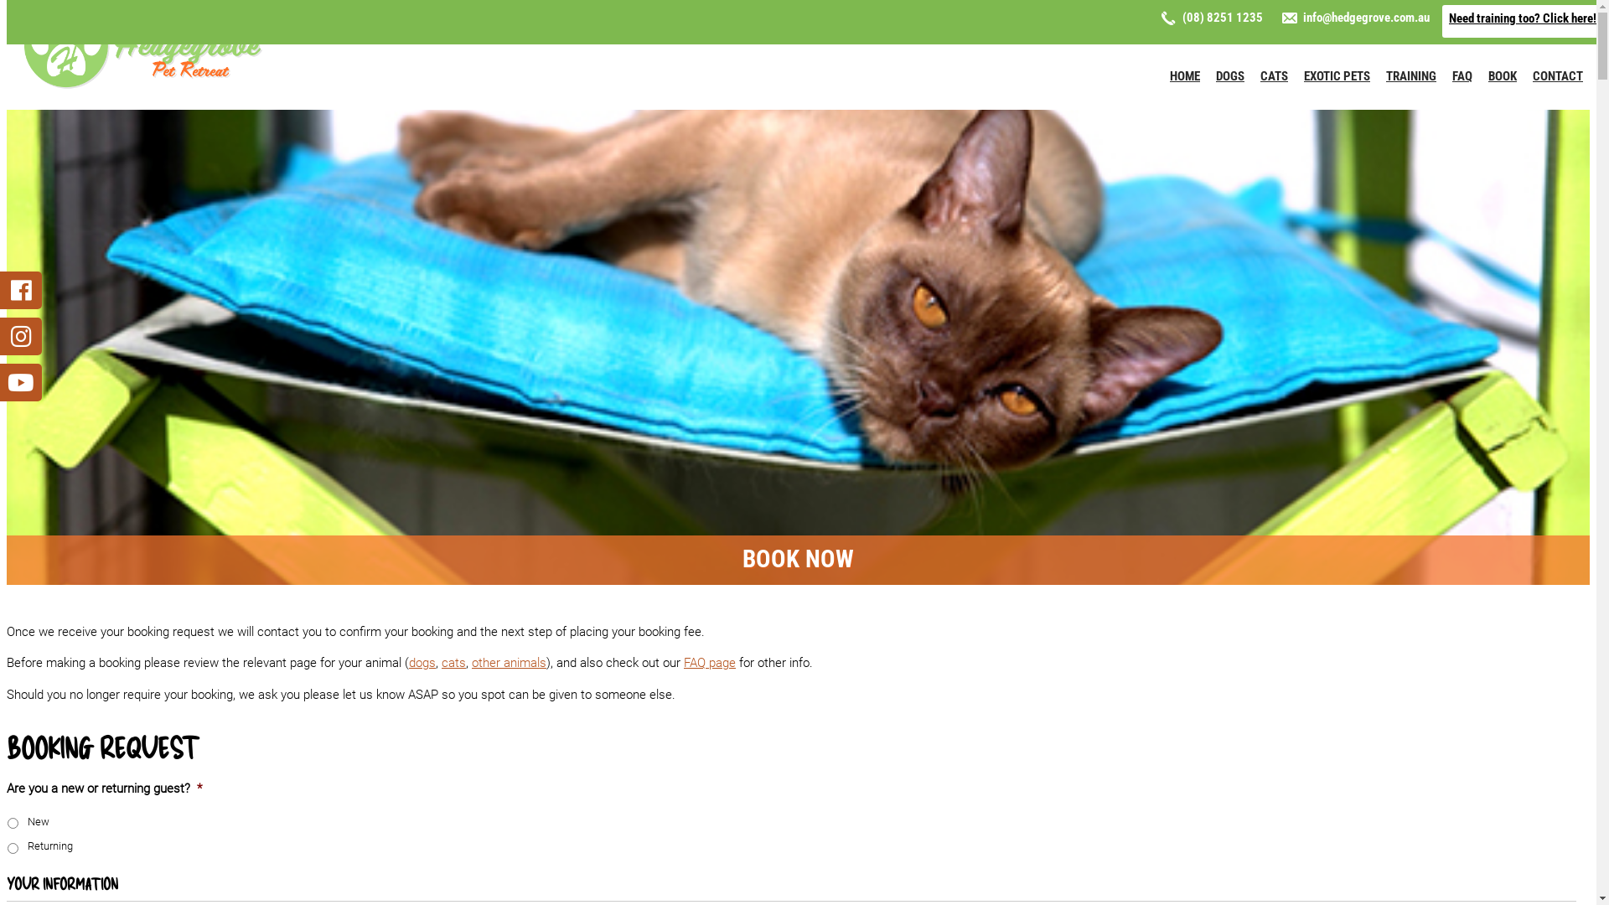 Image resolution: width=1609 pixels, height=905 pixels. Describe the element at coordinates (1230, 76) in the screenshot. I see `DOGS` at that location.